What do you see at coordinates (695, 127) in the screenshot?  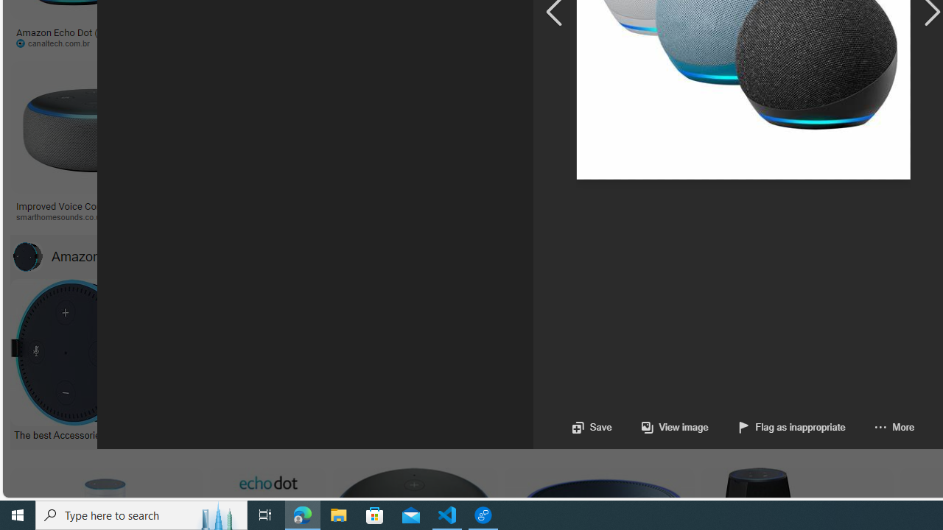 I see `Image result for Amazon Echo Dot PNG` at bounding box center [695, 127].